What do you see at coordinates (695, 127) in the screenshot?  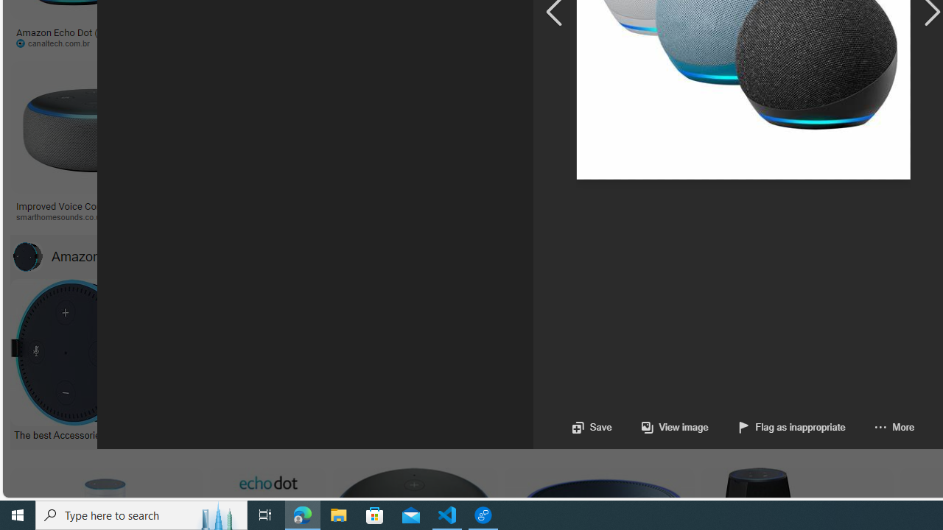 I see `Image result for Amazon Echo Dot PNG` at bounding box center [695, 127].